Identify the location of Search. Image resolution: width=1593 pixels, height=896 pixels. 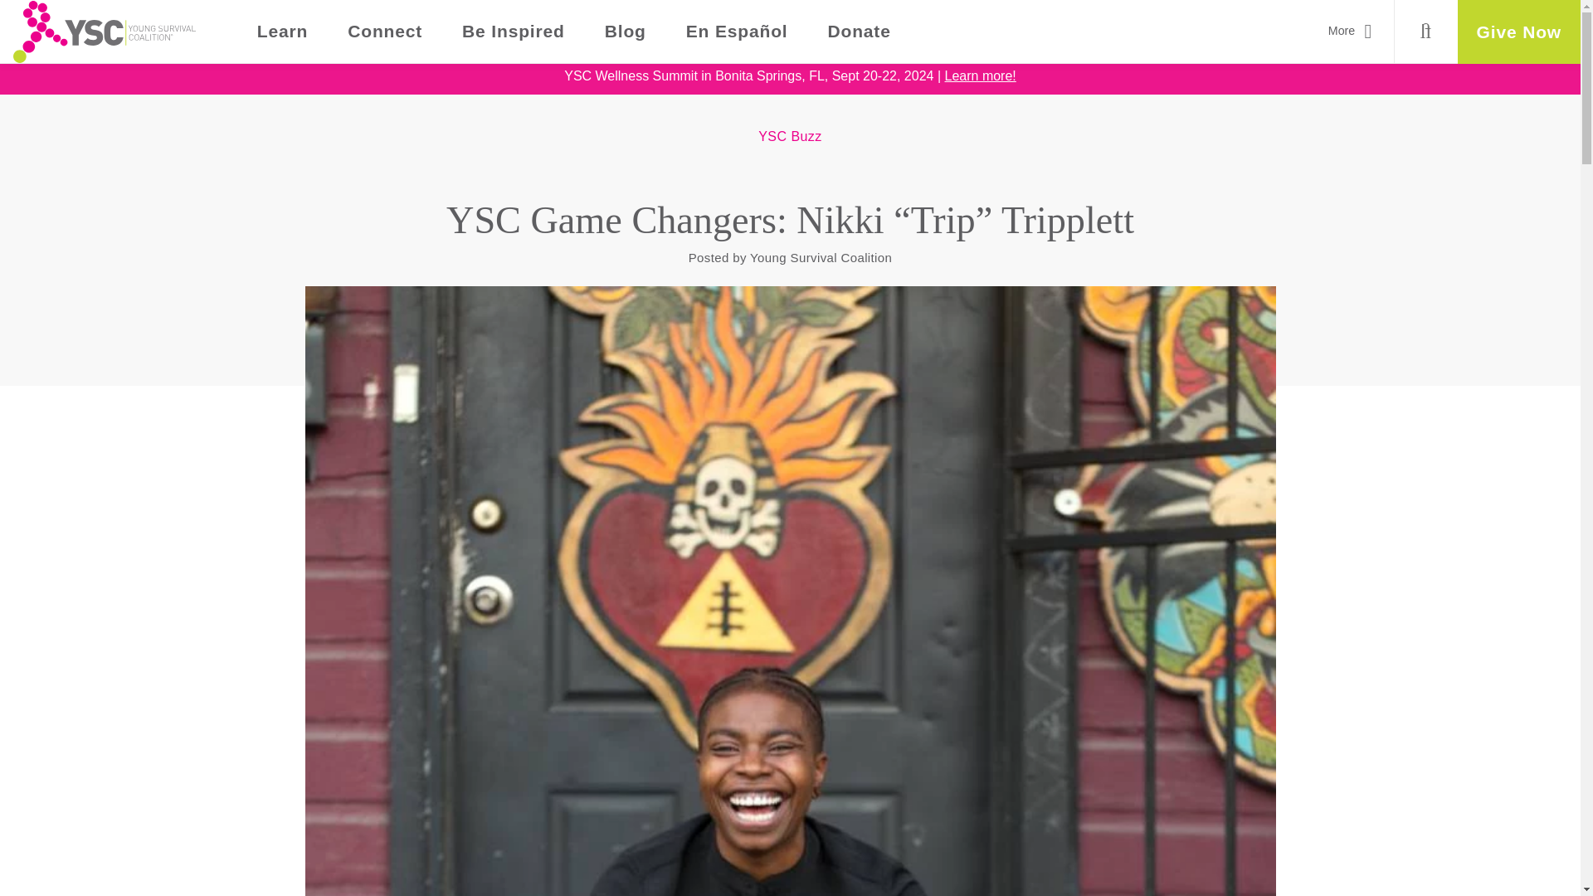
(1425, 32).